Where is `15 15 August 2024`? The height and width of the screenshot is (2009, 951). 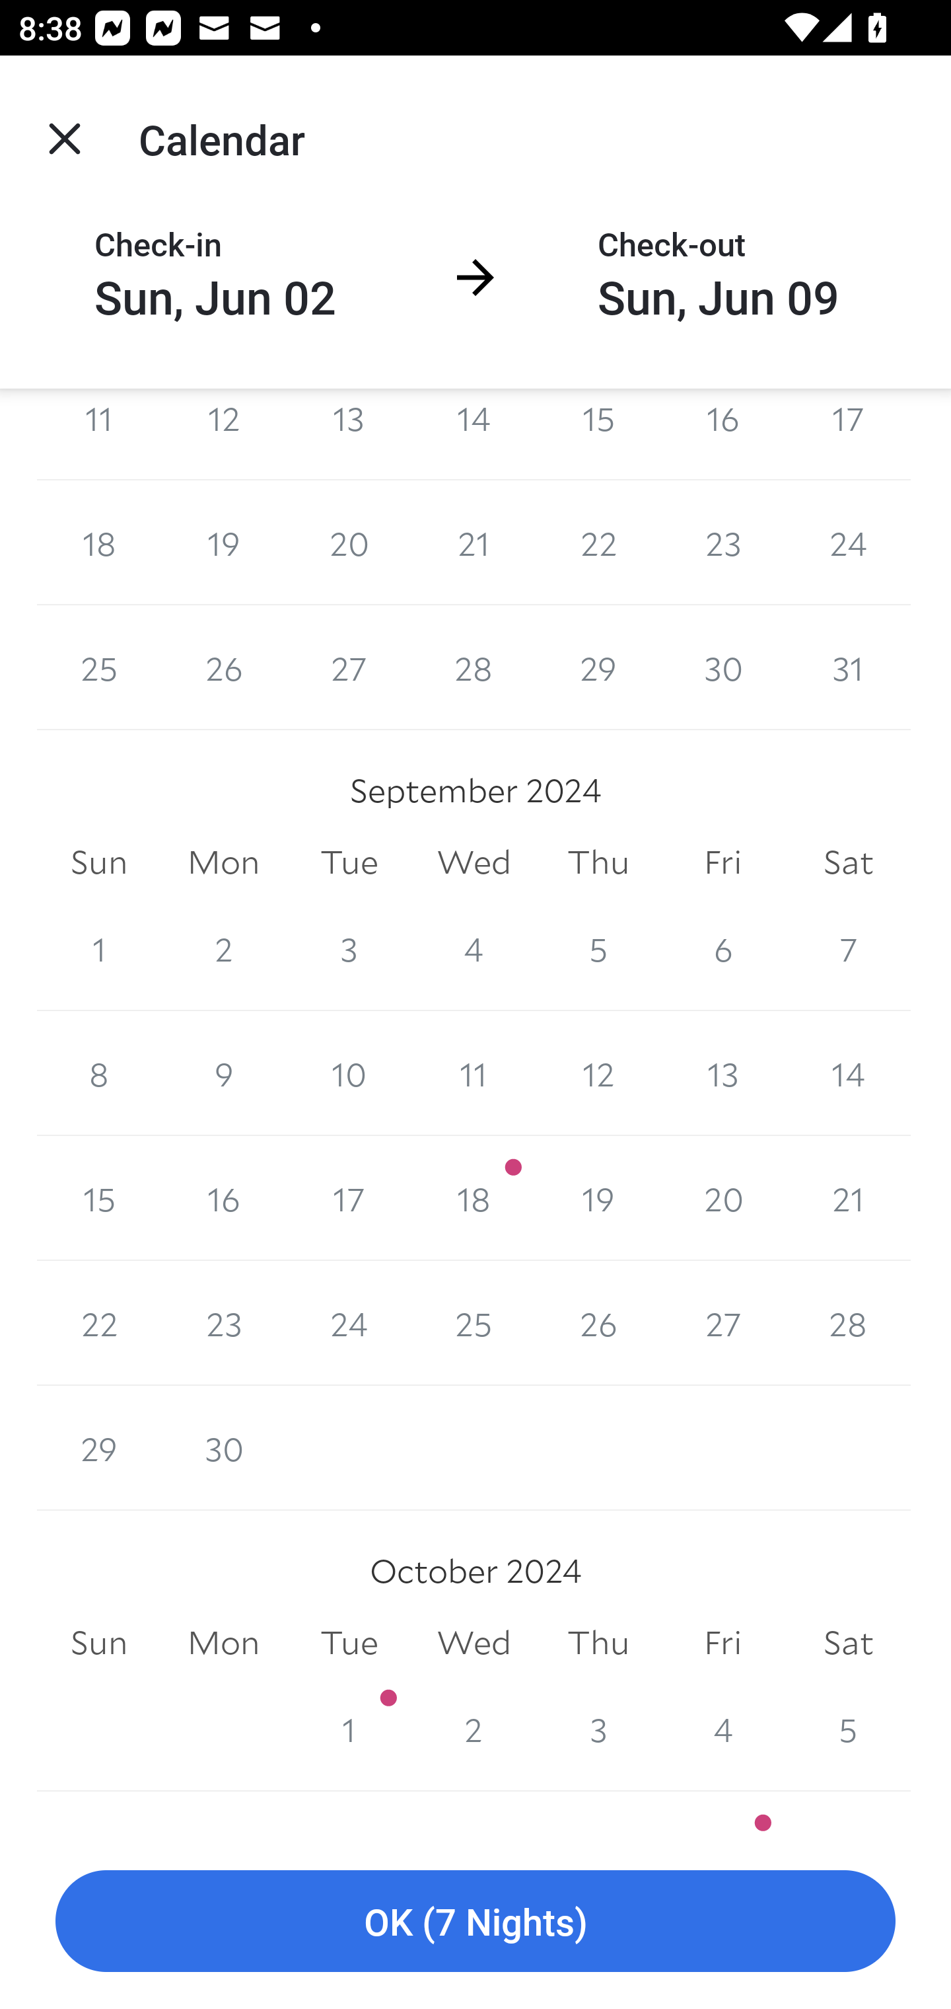 15 15 August 2024 is located at coordinates (598, 434).